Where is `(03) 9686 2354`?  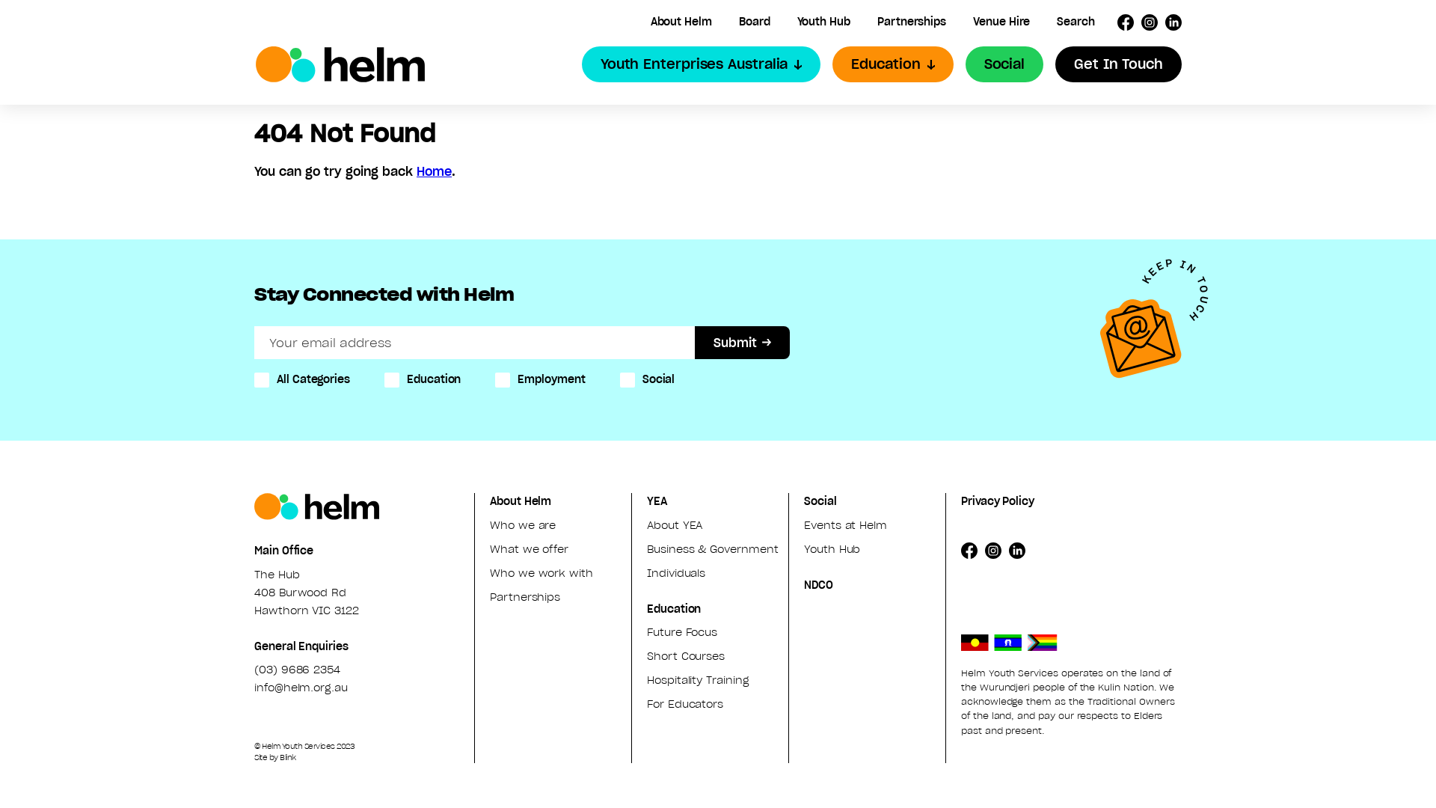 (03) 9686 2354 is located at coordinates (298, 670).